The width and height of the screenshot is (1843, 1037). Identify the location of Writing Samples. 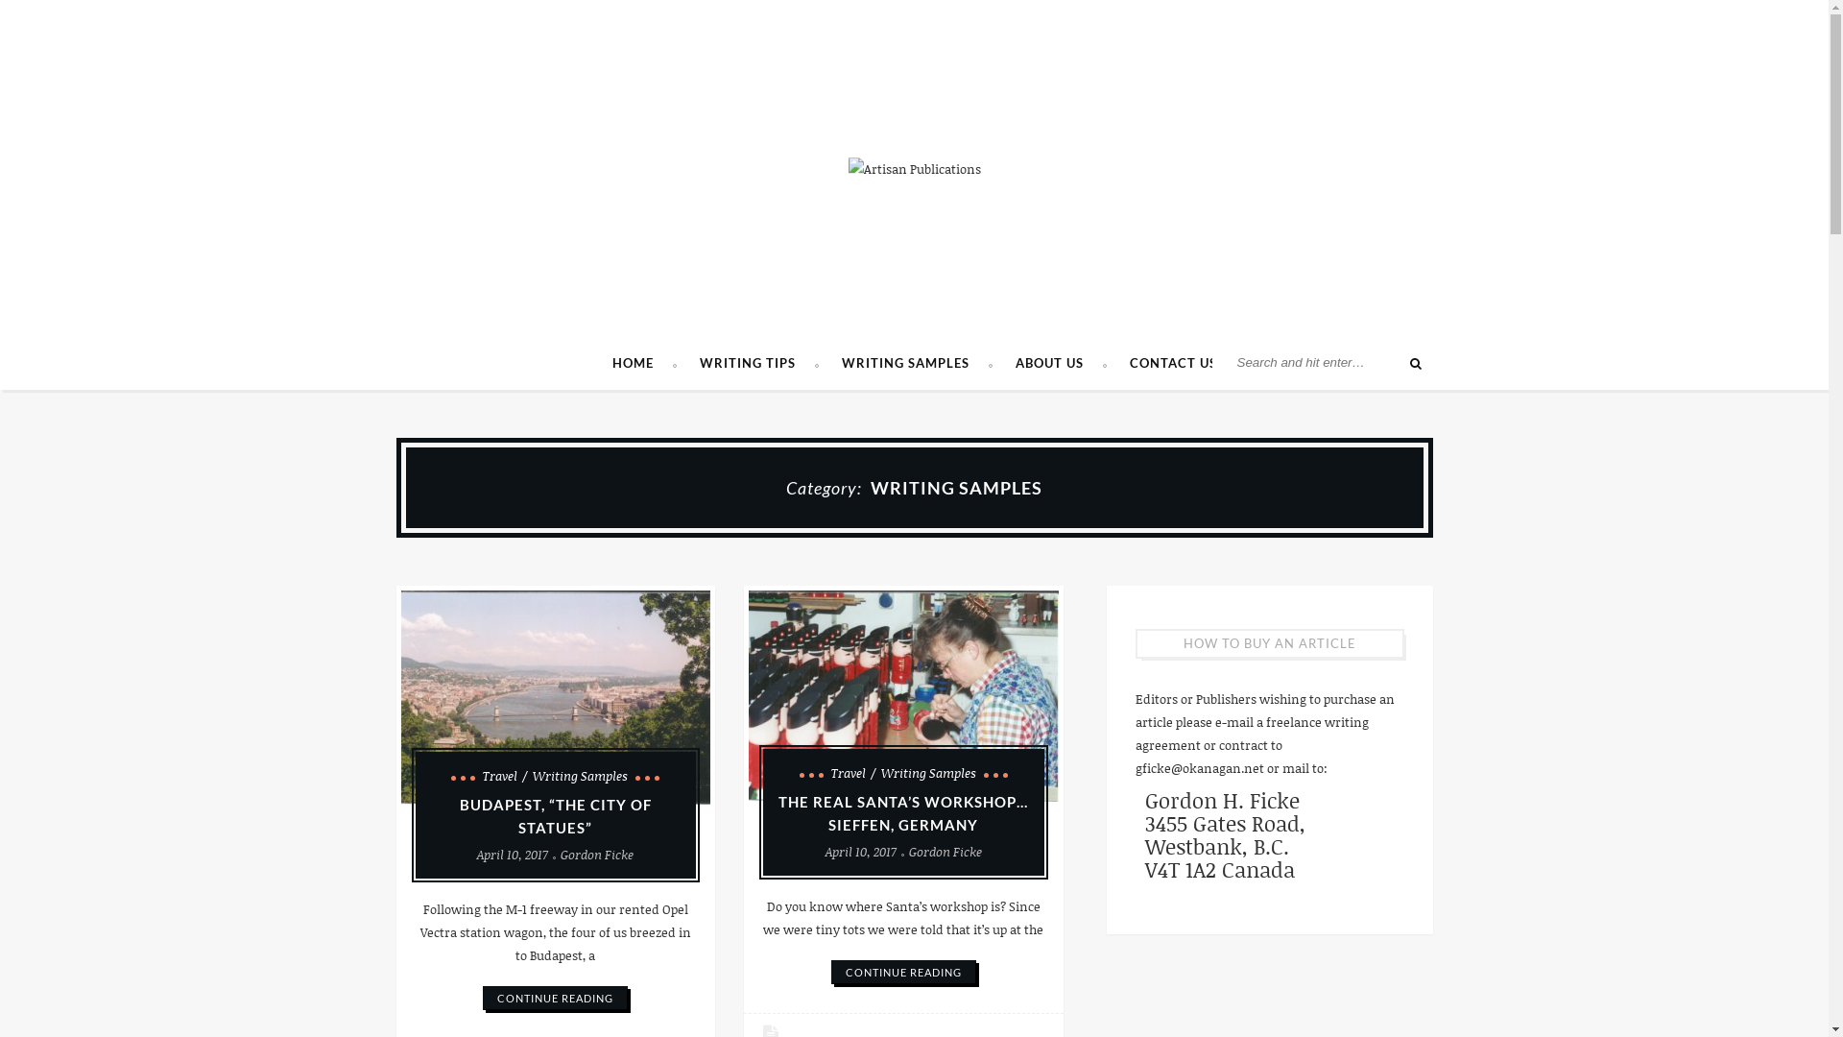
(929, 773).